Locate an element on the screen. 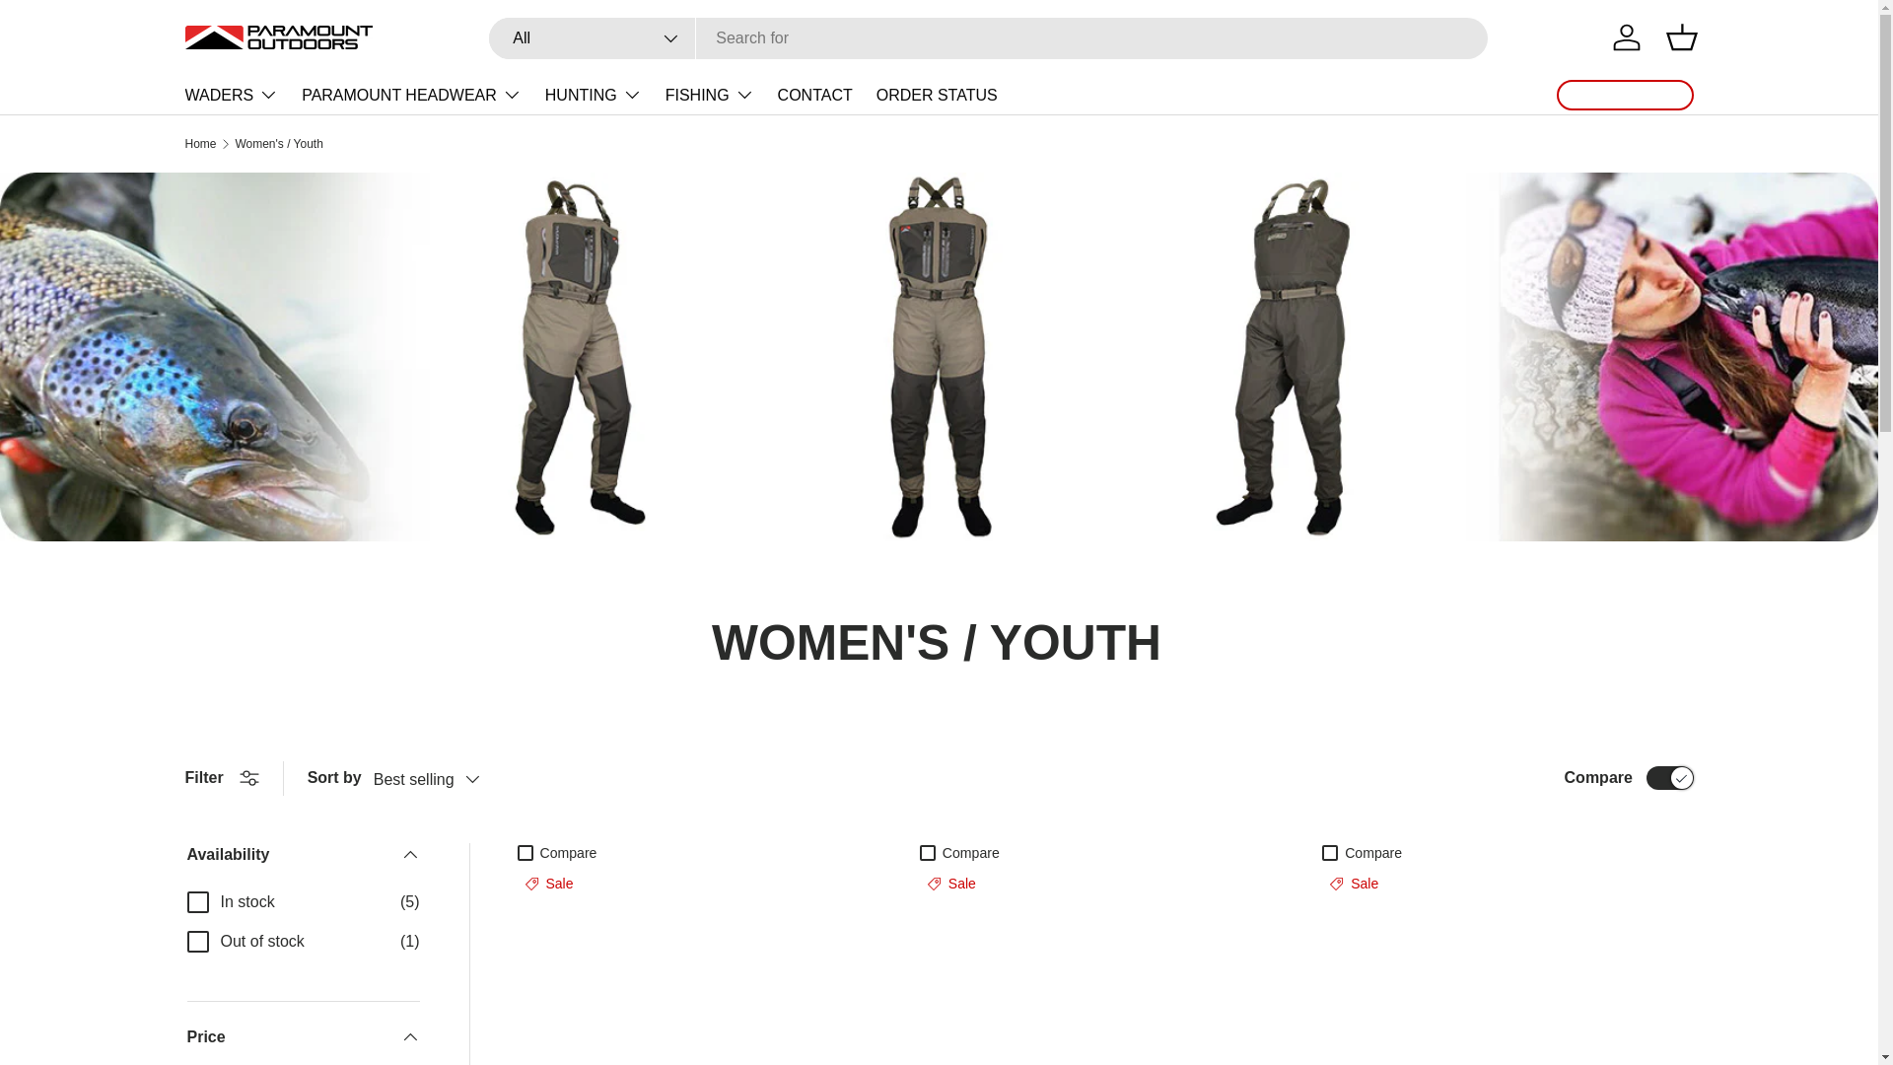 This screenshot has height=1065, width=1893. PARAMOUNT HEADWEAR is located at coordinates (411, 94).